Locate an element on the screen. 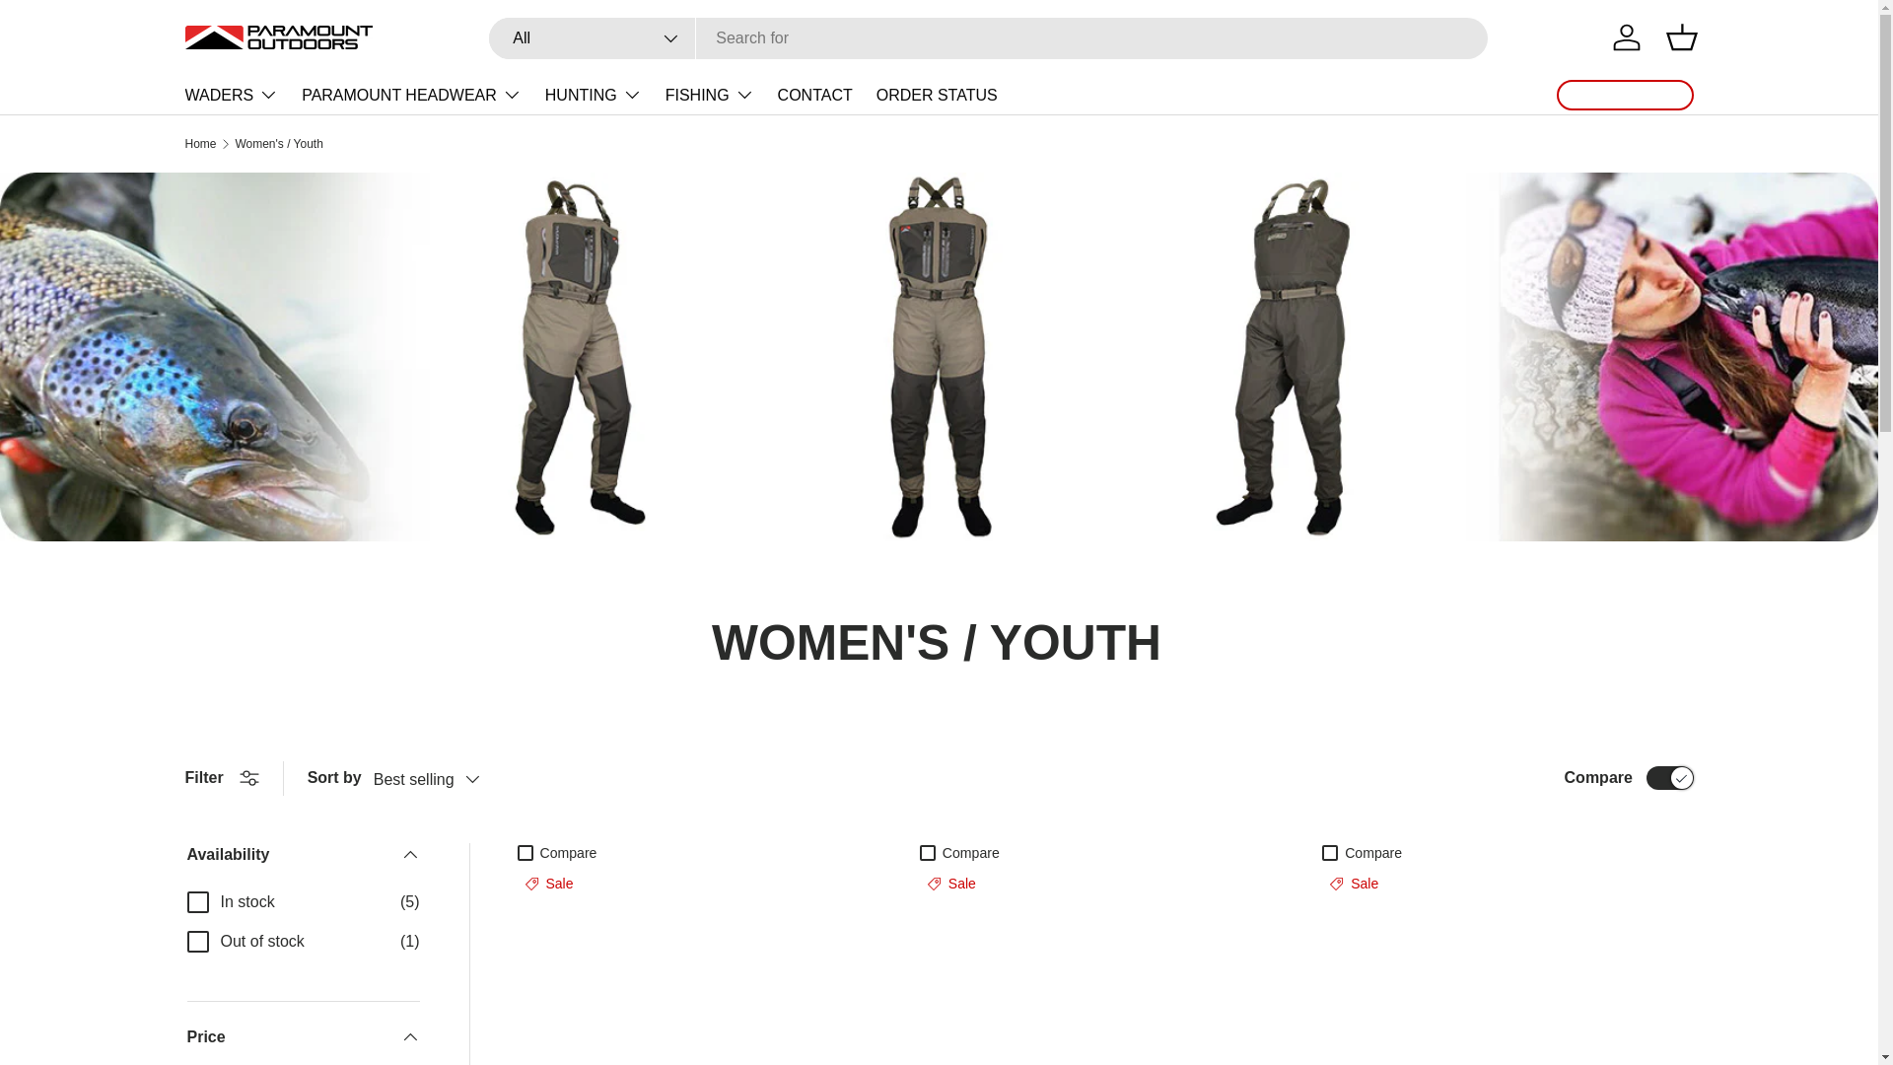 This screenshot has height=1065, width=1893. PARAMOUNT HEADWEAR is located at coordinates (411, 94).